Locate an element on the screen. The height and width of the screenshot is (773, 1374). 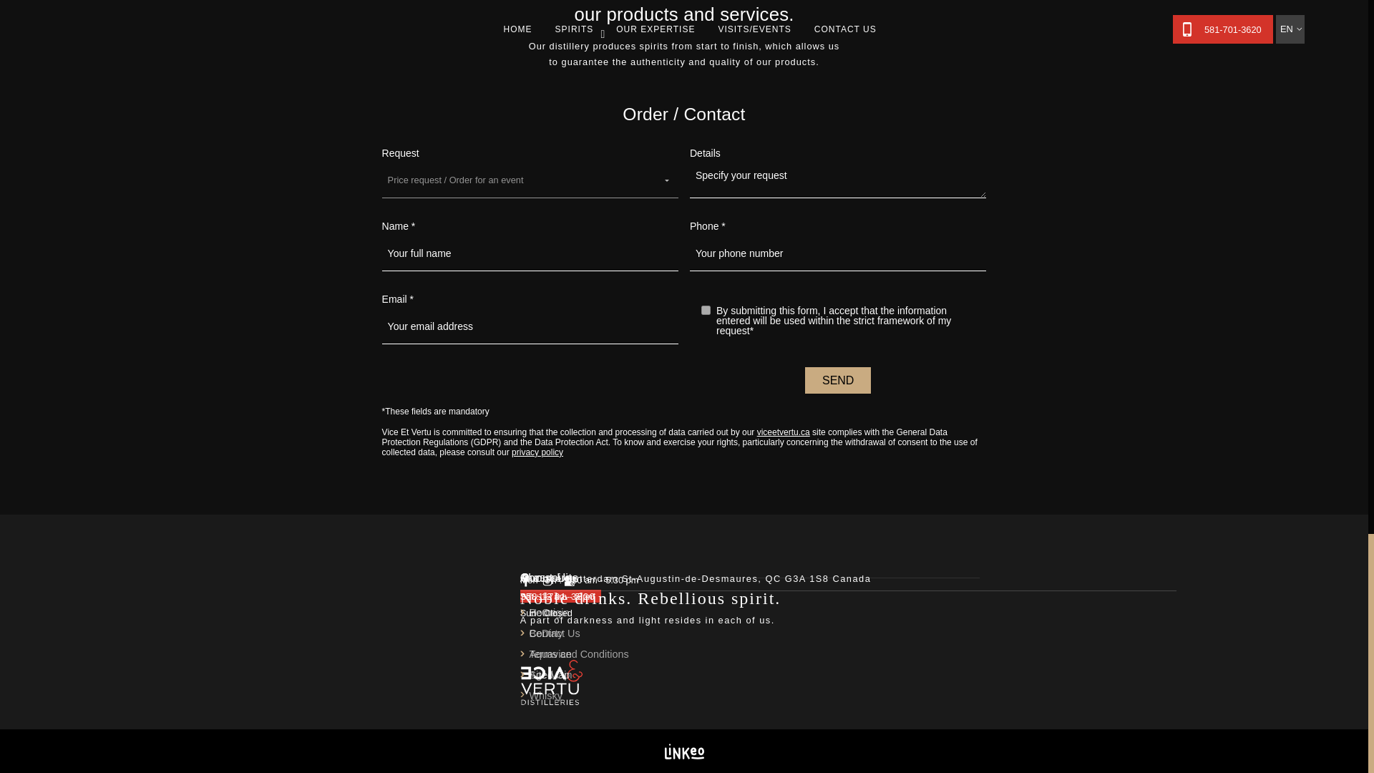
rgpd-checked is located at coordinates (706, 309).